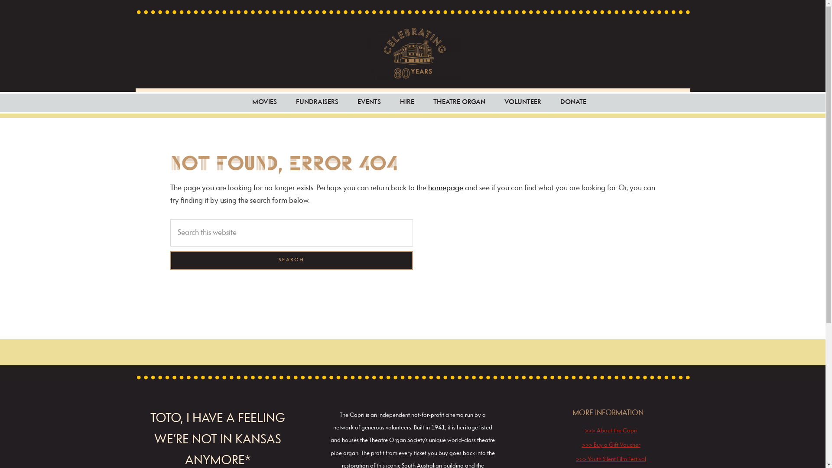 This screenshot has height=468, width=832. Describe the element at coordinates (291, 260) in the screenshot. I see `Search` at that location.